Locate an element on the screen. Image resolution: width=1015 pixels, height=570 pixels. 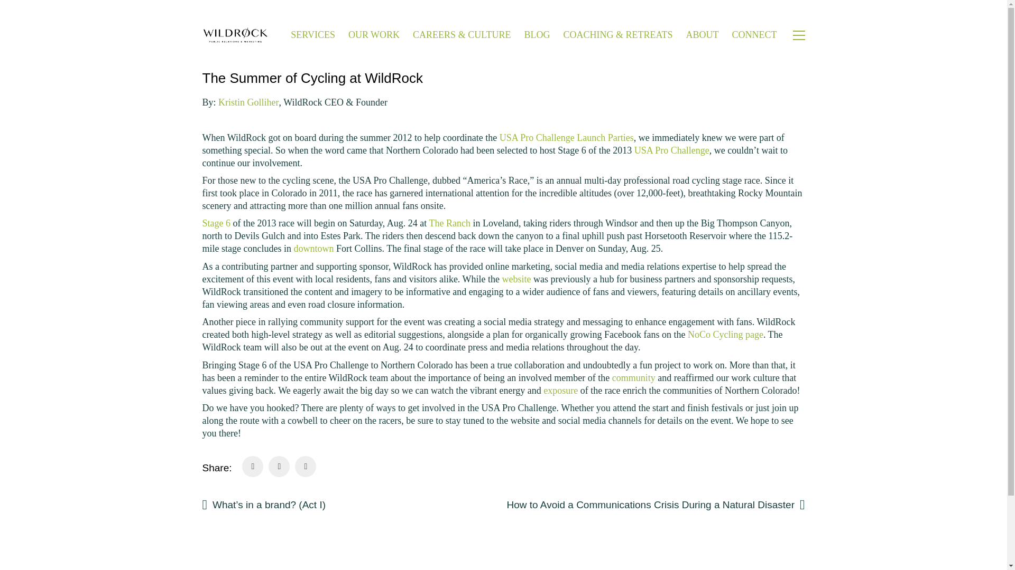
website is located at coordinates (516, 279).